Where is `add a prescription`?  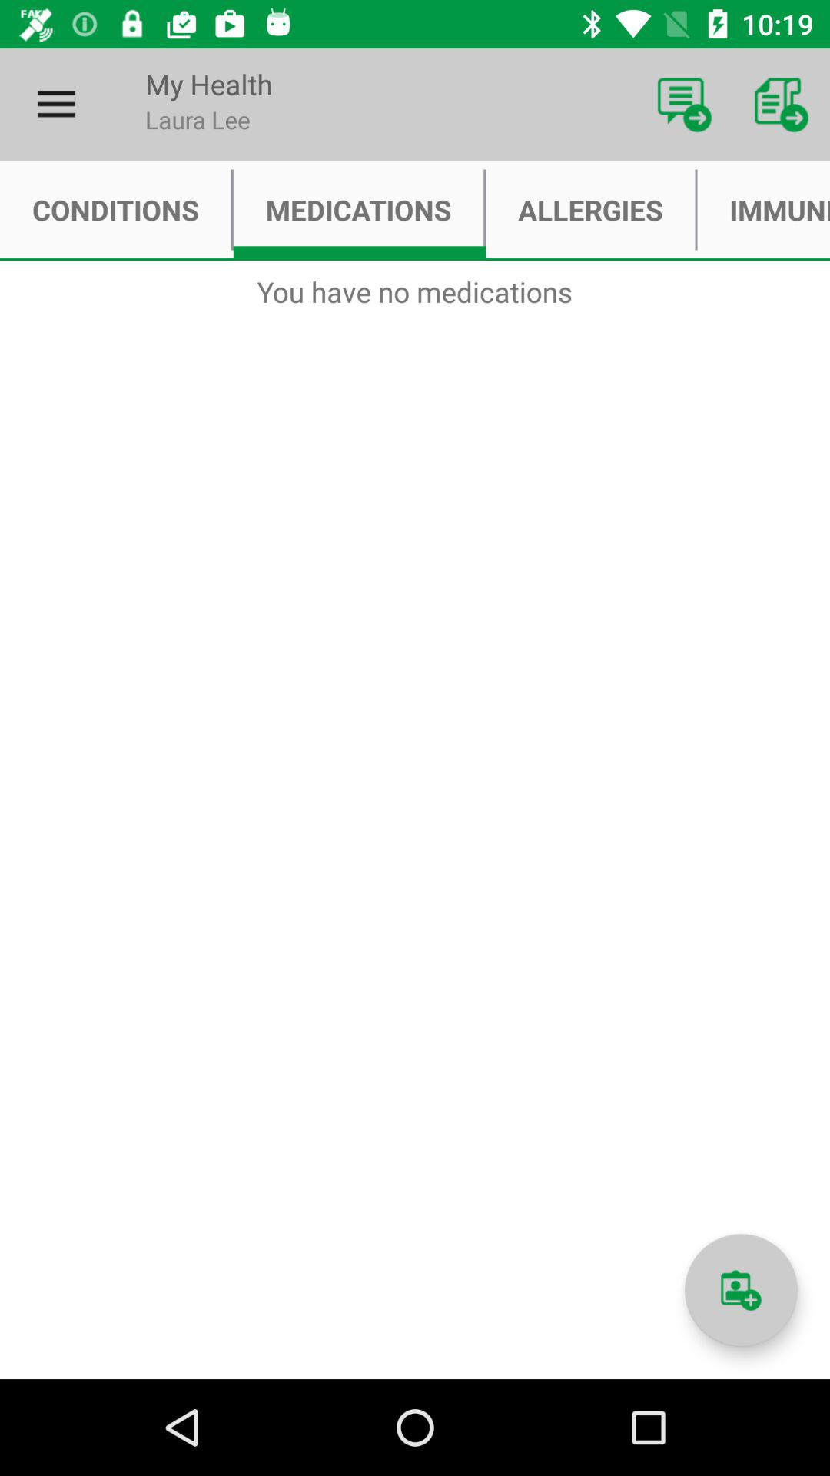
add a prescription is located at coordinates (741, 1290).